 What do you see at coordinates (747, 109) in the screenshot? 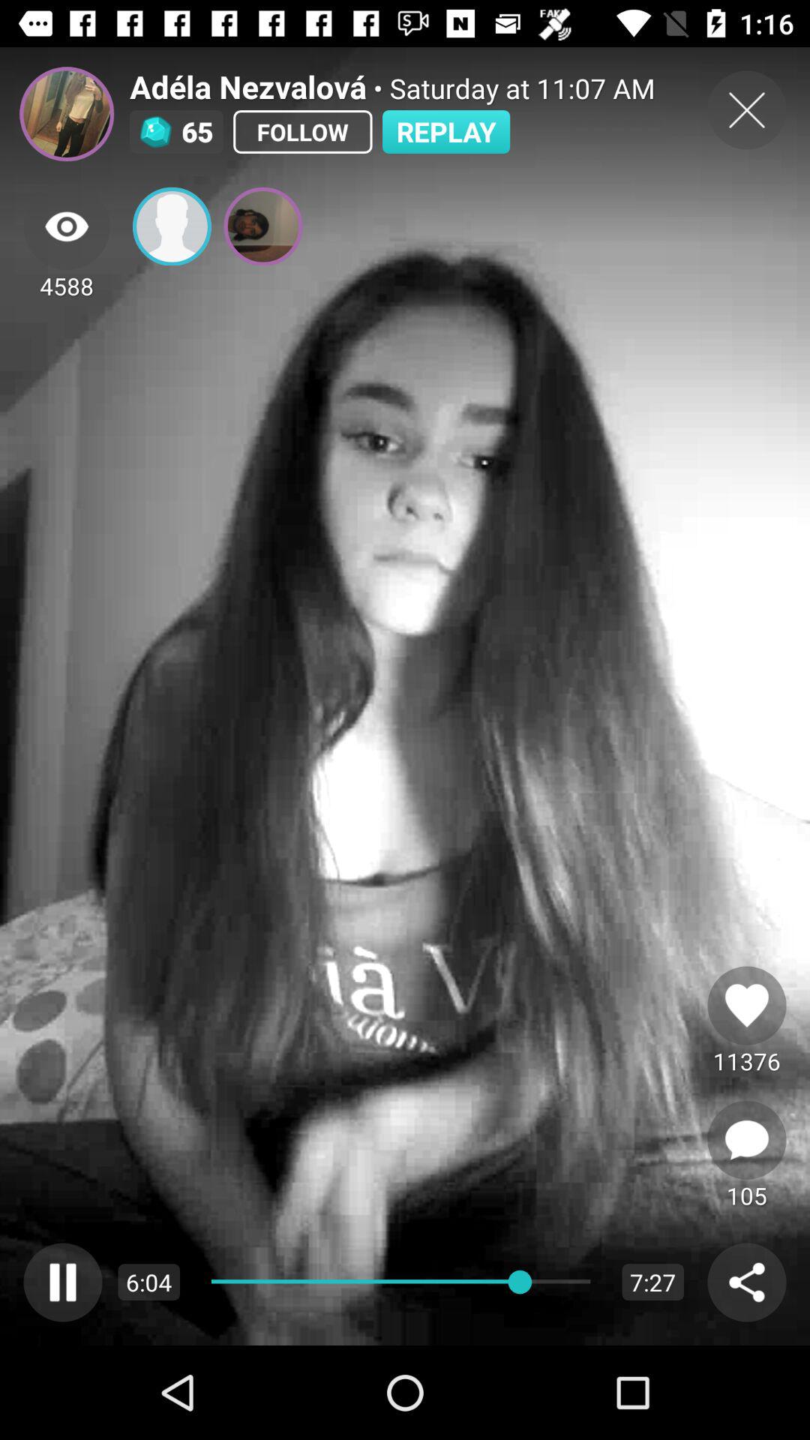
I see `close window` at bounding box center [747, 109].